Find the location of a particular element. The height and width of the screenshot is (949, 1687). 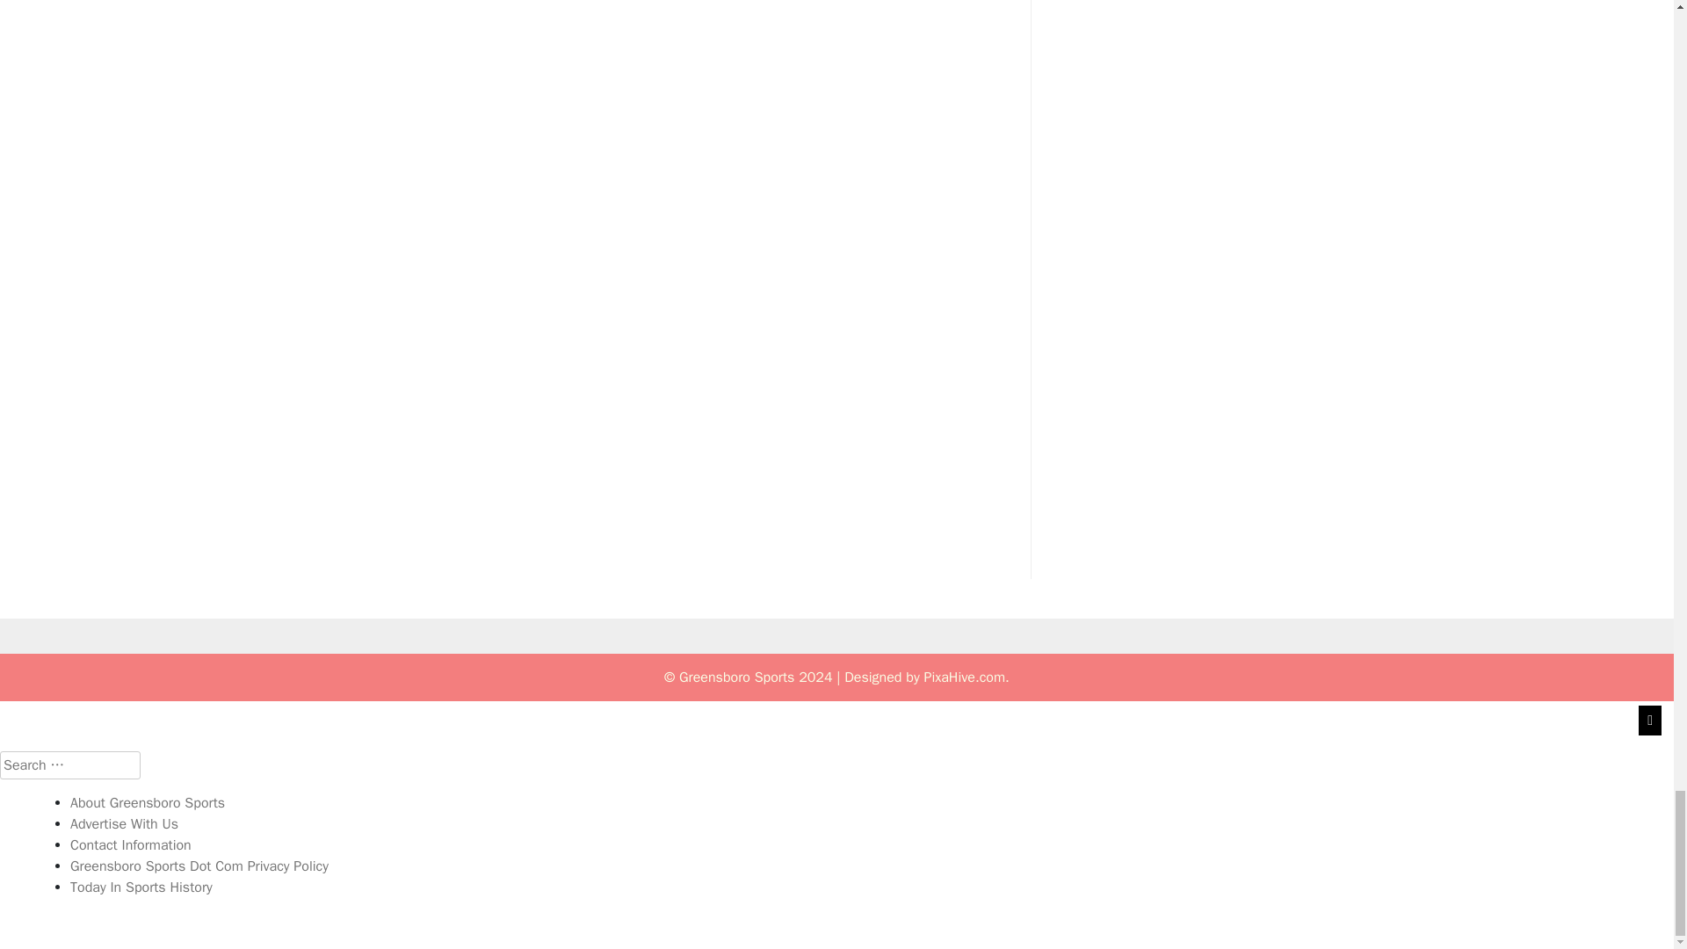

About Greensboro Sports is located at coordinates (148, 803).